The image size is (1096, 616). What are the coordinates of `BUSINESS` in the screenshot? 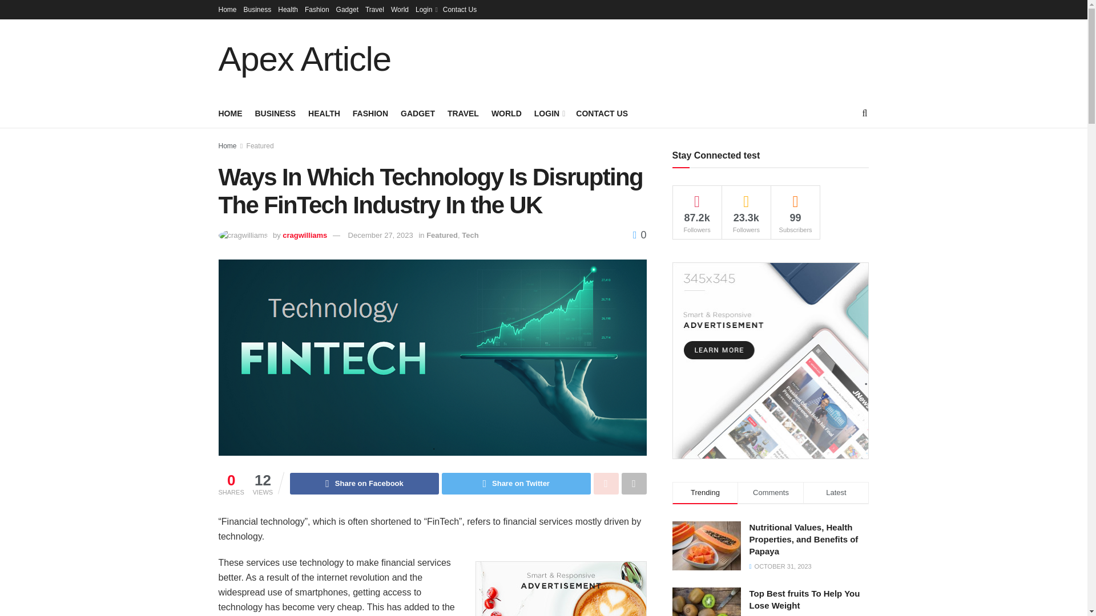 It's located at (275, 113).